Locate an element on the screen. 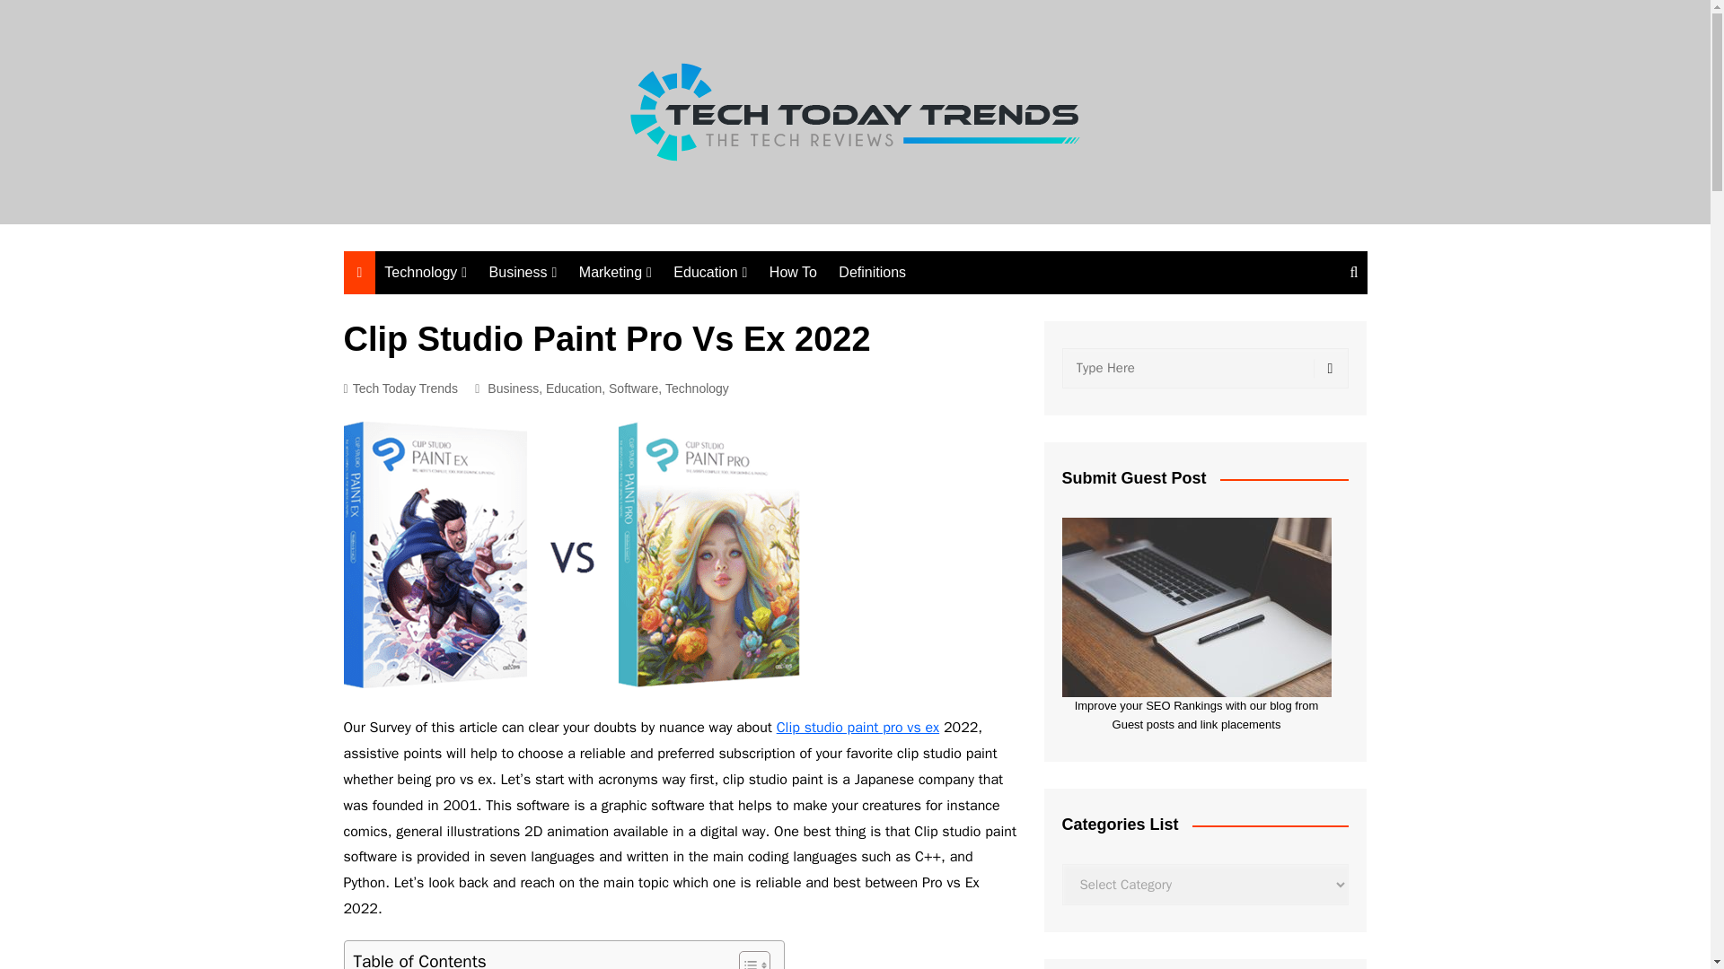  Gadgets is located at coordinates (474, 427).